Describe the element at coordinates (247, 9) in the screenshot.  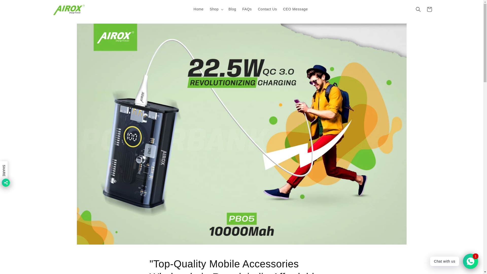
I see `FAQs` at that location.